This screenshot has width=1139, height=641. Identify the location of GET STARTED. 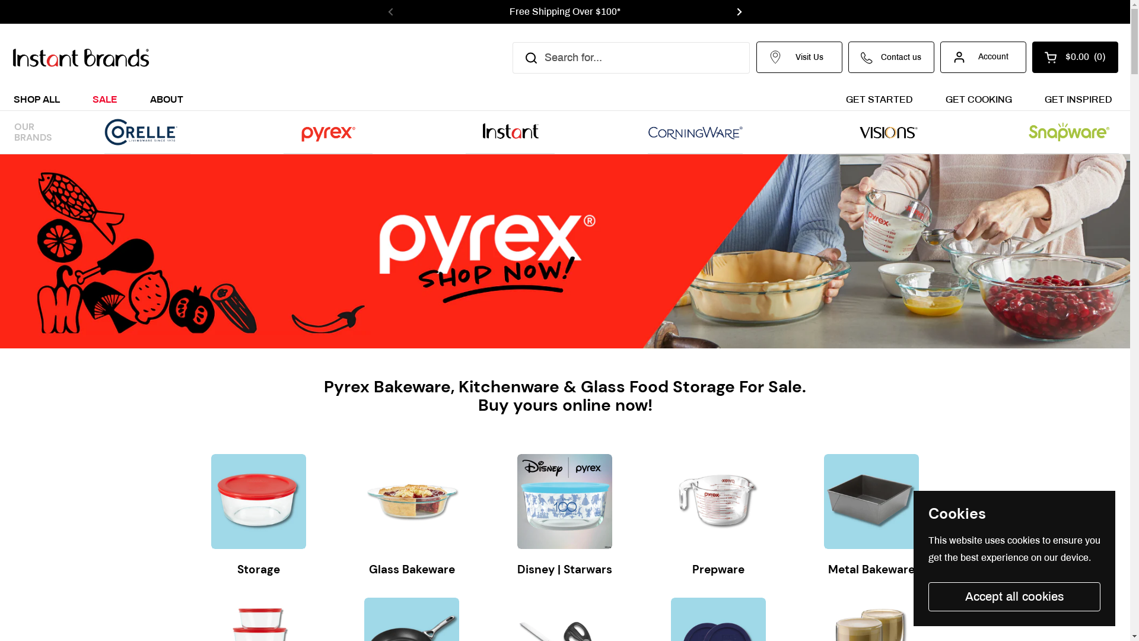
(879, 99).